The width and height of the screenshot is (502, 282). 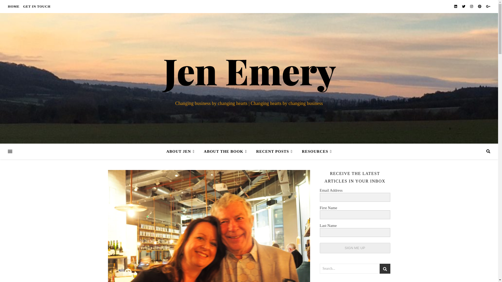 I want to click on RESOURCES, so click(x=315, y=151).